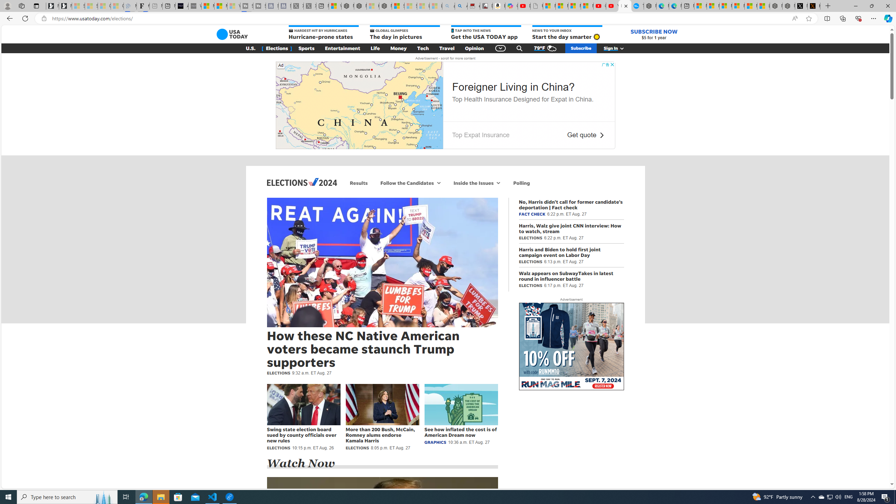 The image size is (896, 504). I want to click on help.x.com | 524: A timeout occurred, so click(814, 6).